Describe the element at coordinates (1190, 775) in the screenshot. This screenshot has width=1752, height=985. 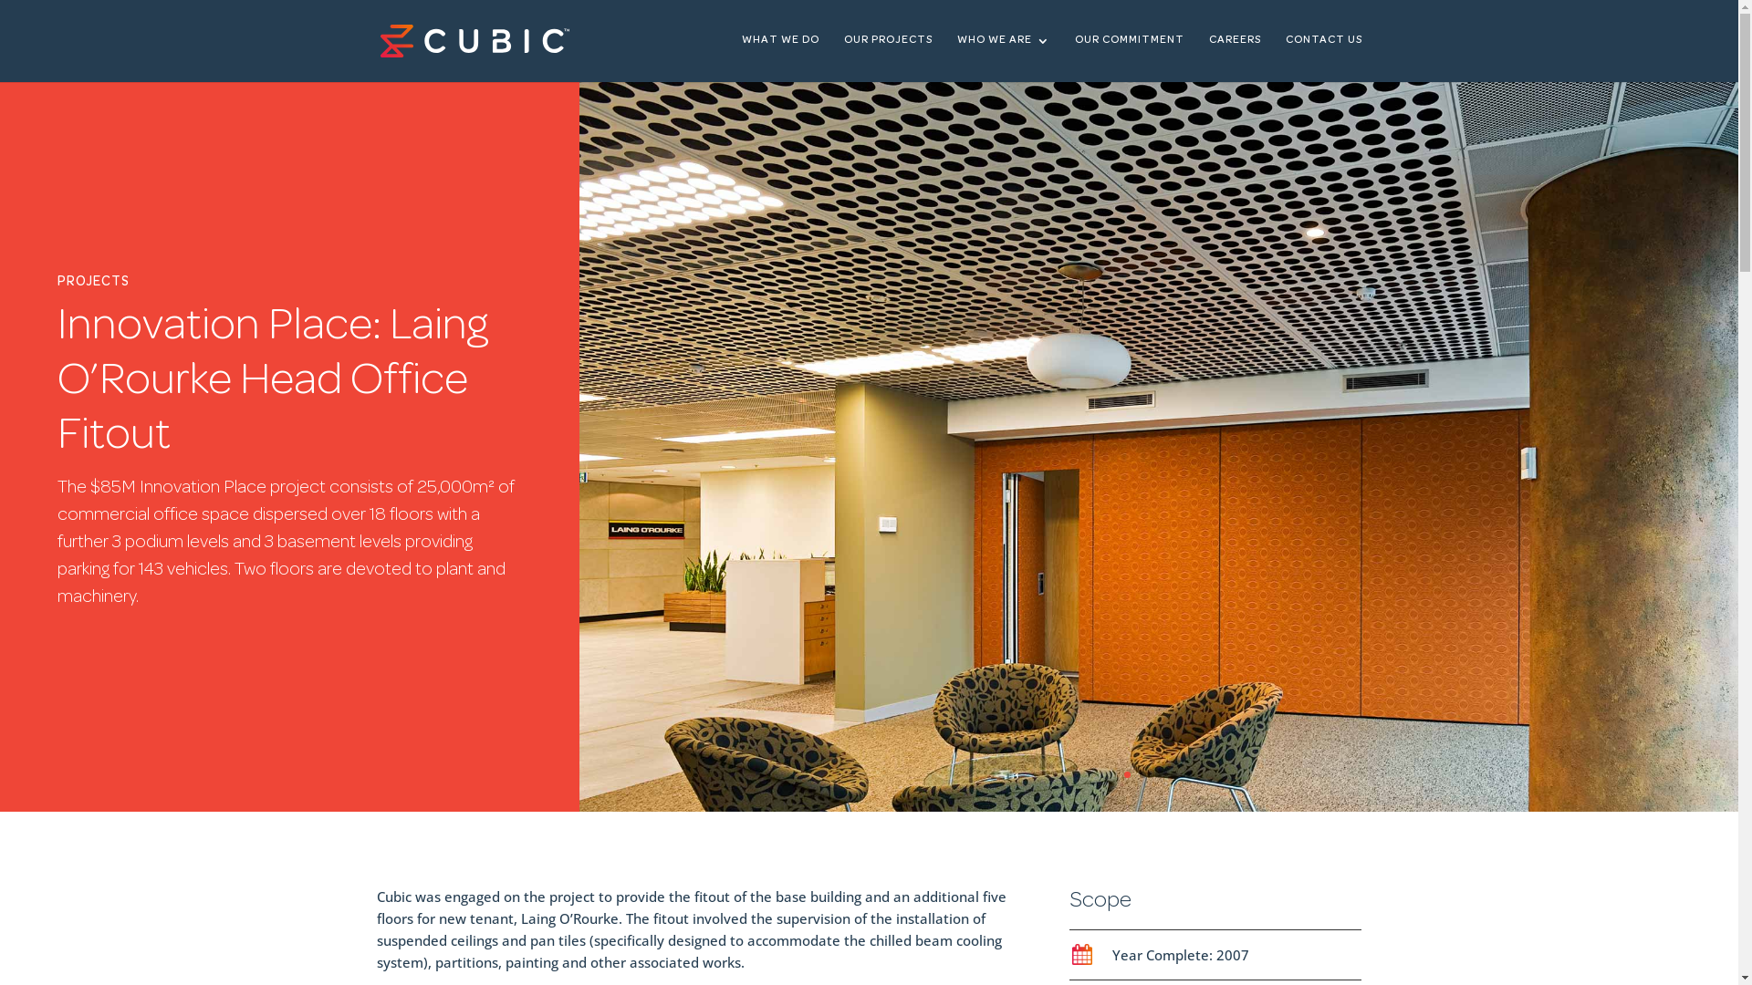
I see `5` at that location.